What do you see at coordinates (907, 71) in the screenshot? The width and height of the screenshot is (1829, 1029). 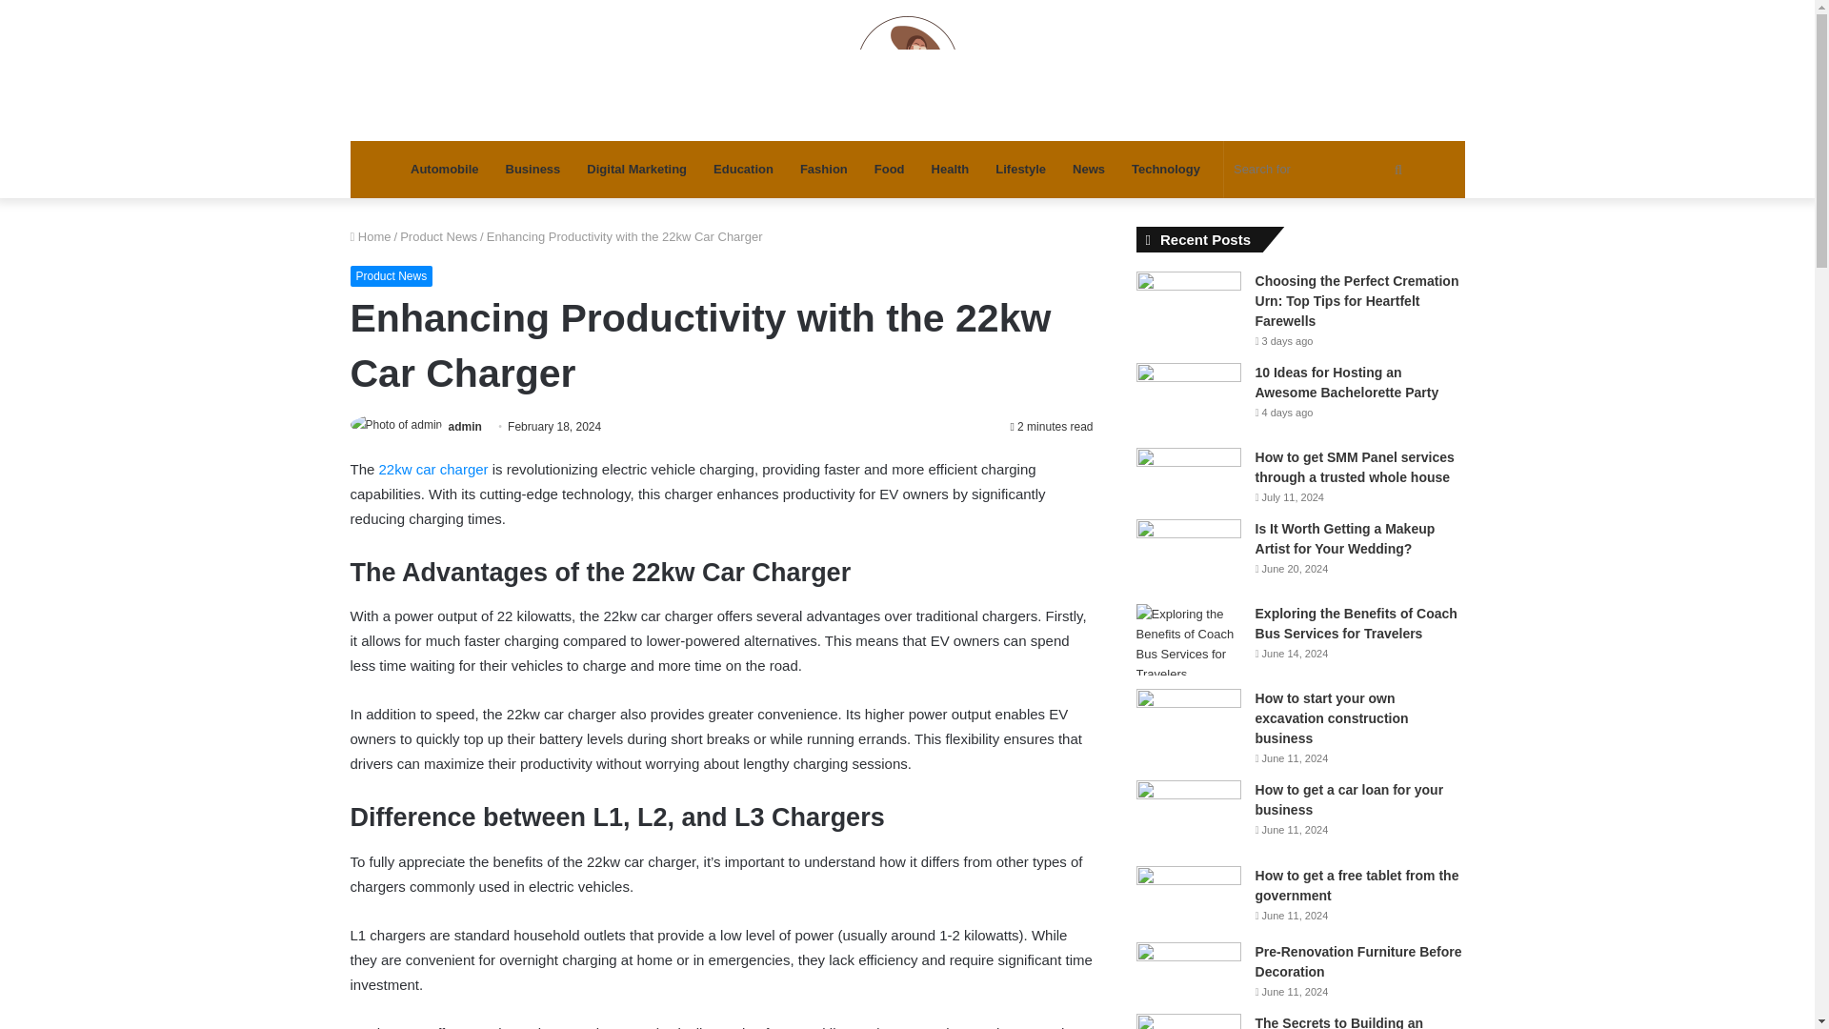 I see `Smartfashionweb.com` at bounding box center [907, 71].